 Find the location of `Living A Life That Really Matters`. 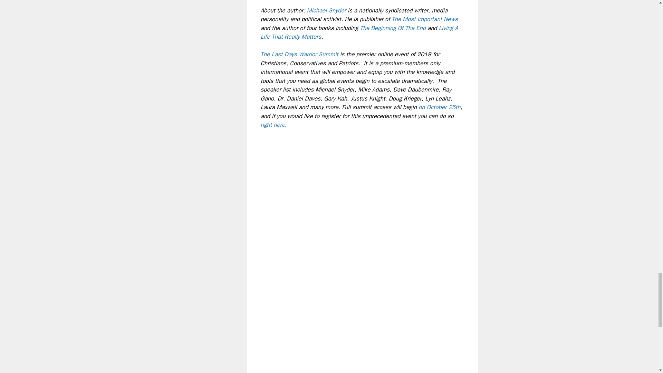

Living A Life That Really Matters is located at coordinates (359, 32).